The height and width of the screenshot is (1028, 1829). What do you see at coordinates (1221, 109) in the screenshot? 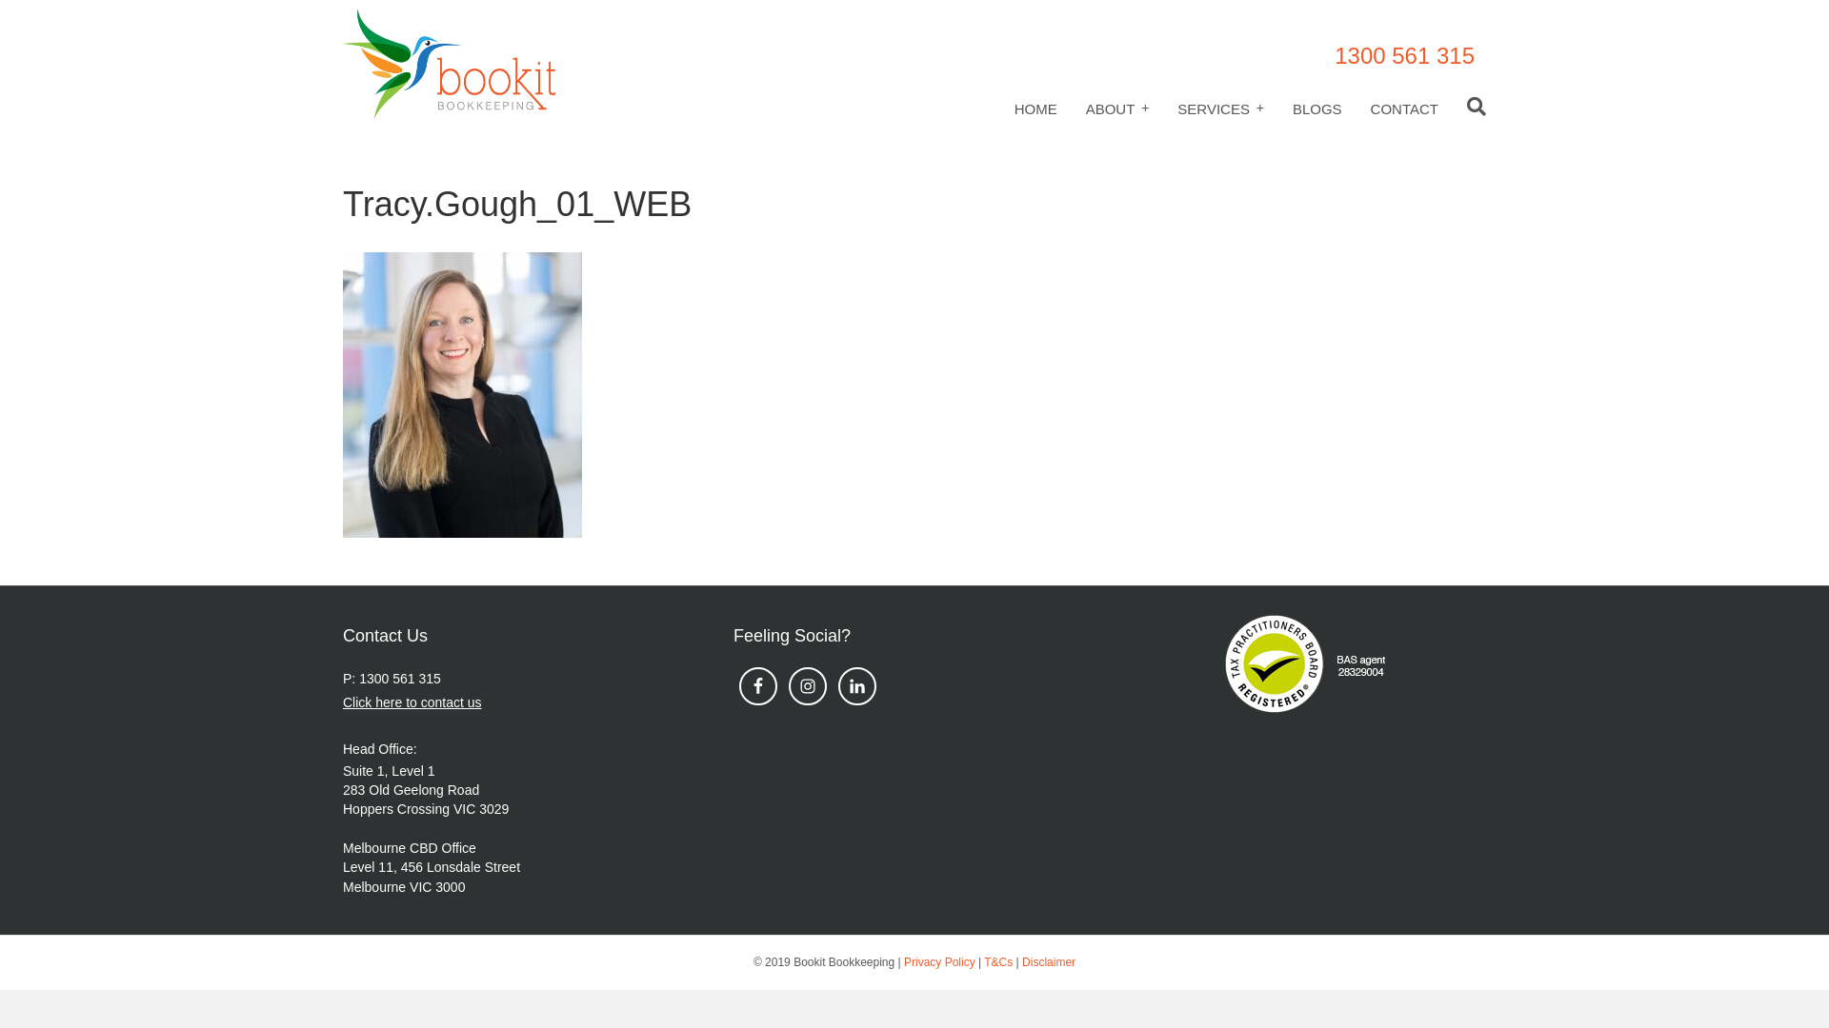
I see `SERVICES` at bounding box center [1221, 109].